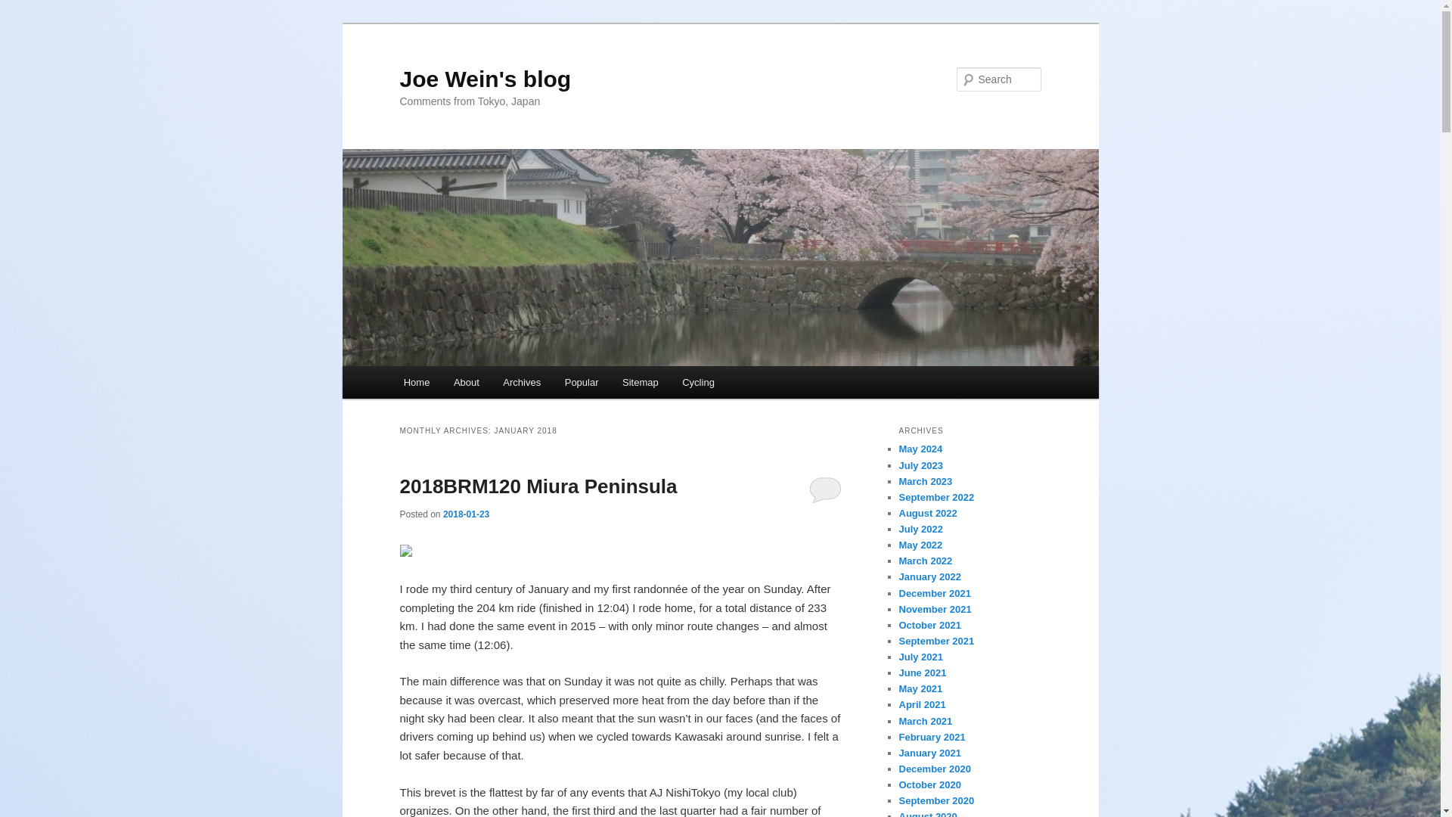 The image size is (1452, 817). Describe the element at coordinates (640, 382) in the screenshot. I see `Sitemap` at that location.